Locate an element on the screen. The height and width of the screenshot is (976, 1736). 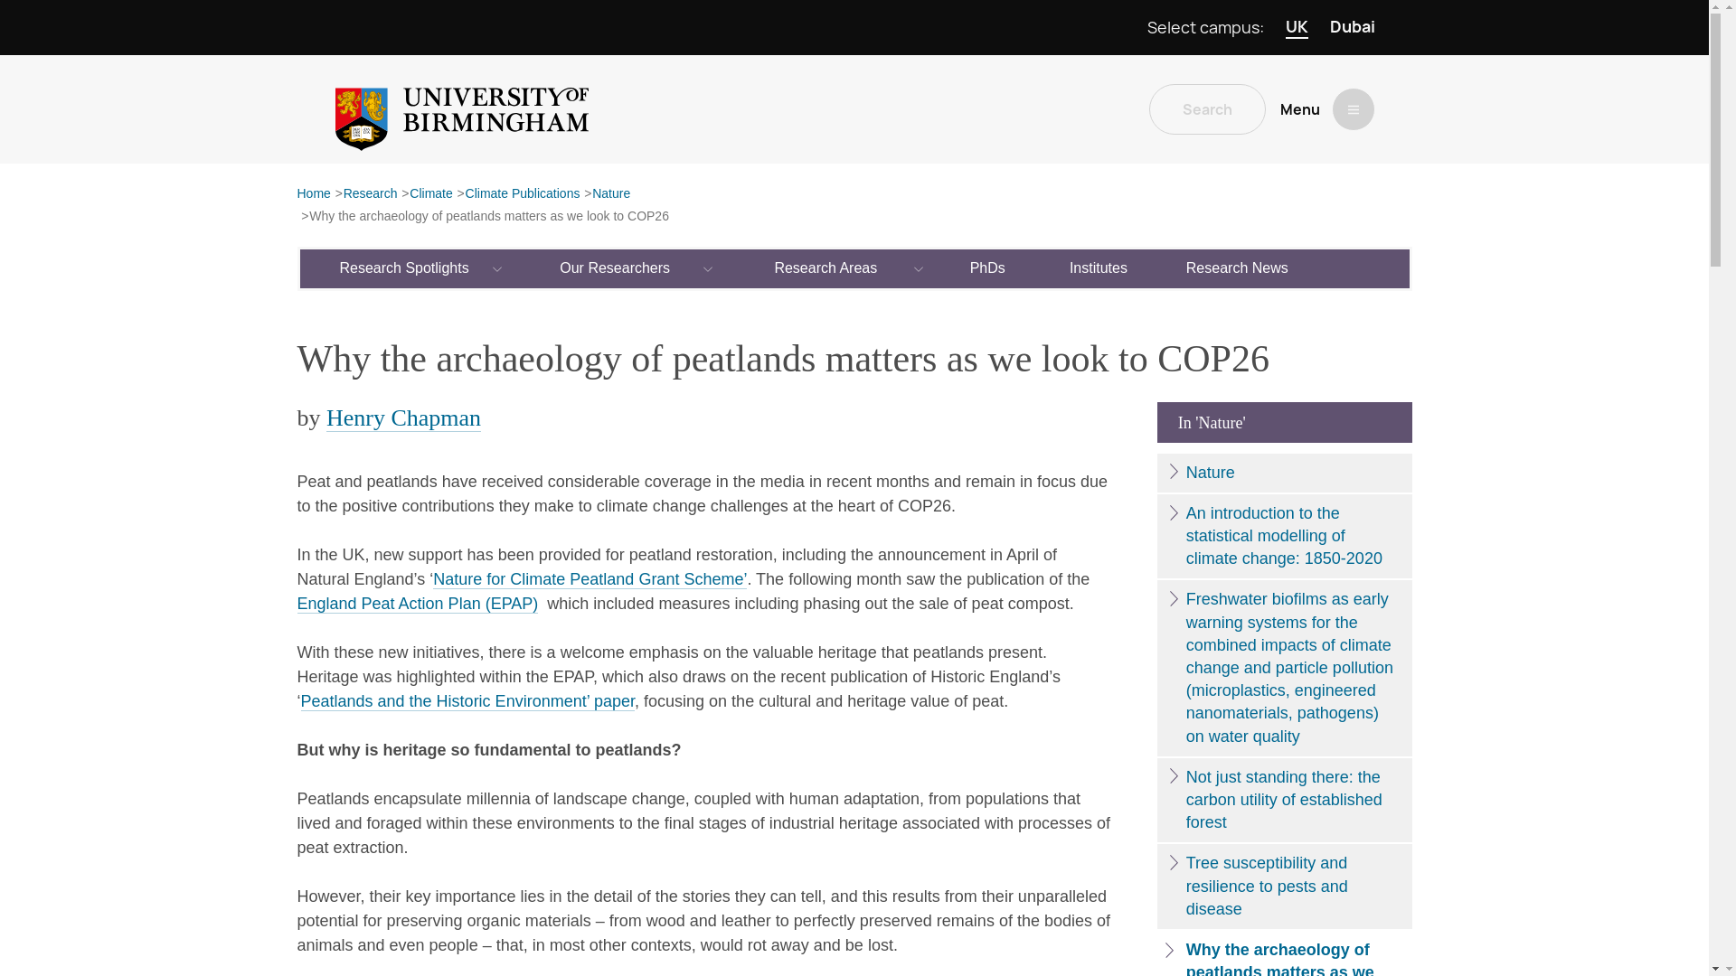
Research Spotlights is located at coordinates (405, 267).